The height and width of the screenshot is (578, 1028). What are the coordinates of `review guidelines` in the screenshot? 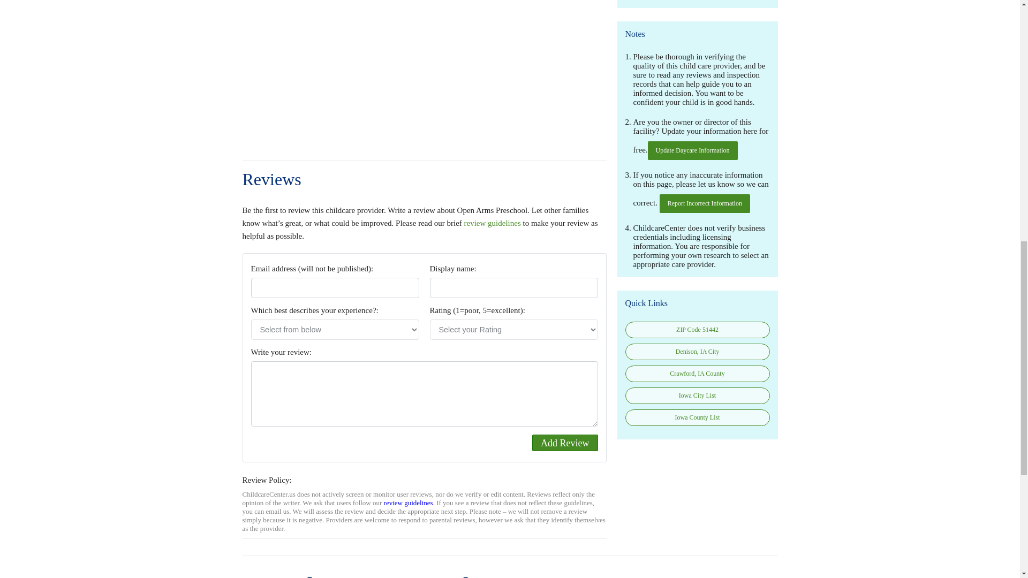 It's located at (493, 223).